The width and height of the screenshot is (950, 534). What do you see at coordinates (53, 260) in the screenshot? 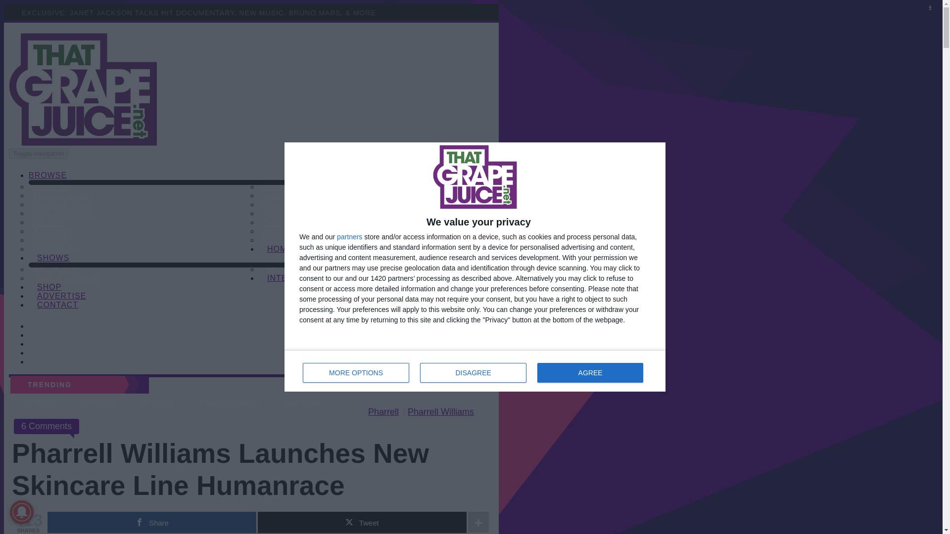
I see `SHOWS` at bounding box center [53, 260].